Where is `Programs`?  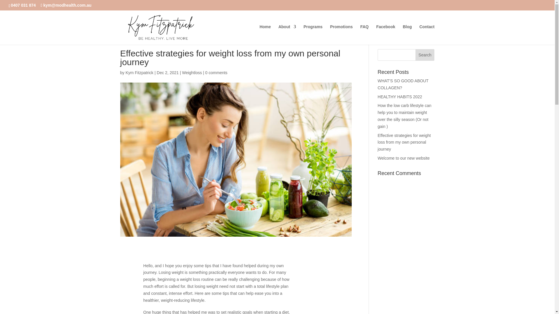 Programs is located at coordinates (313, 35).